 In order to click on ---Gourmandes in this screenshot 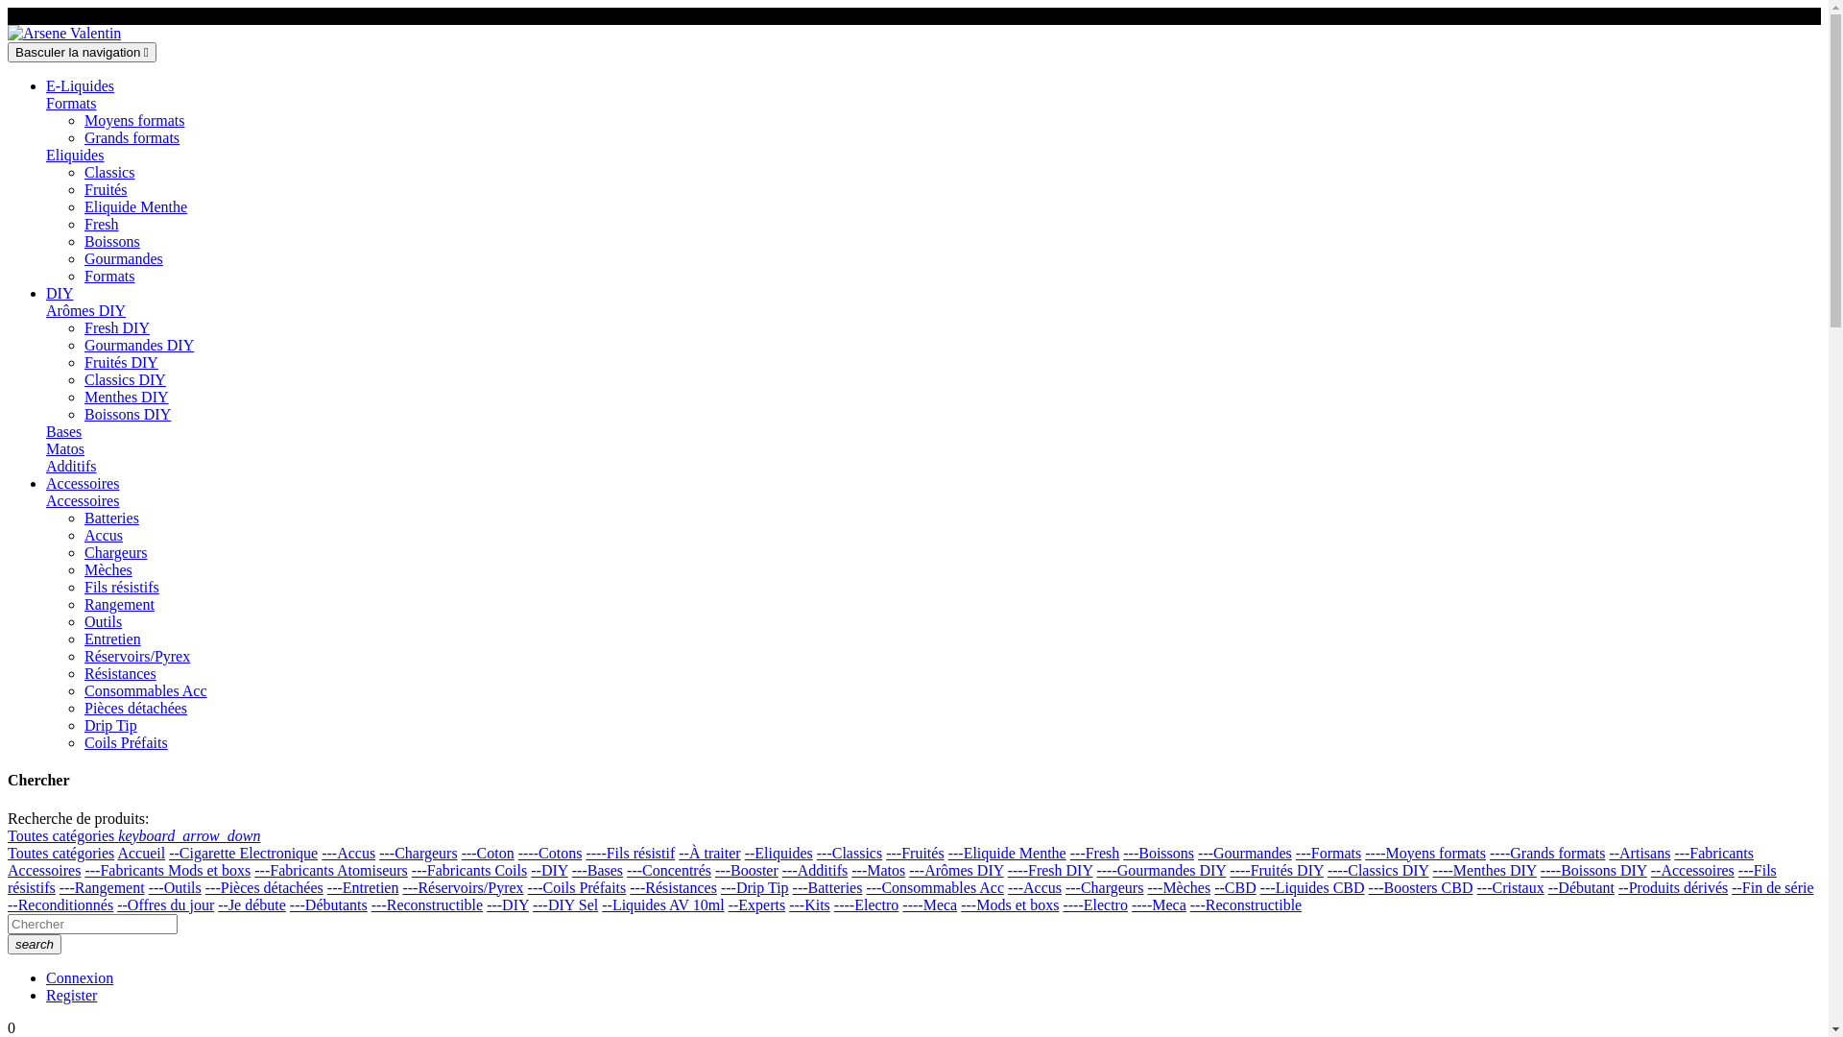, I will do `click(1245, 853)`.